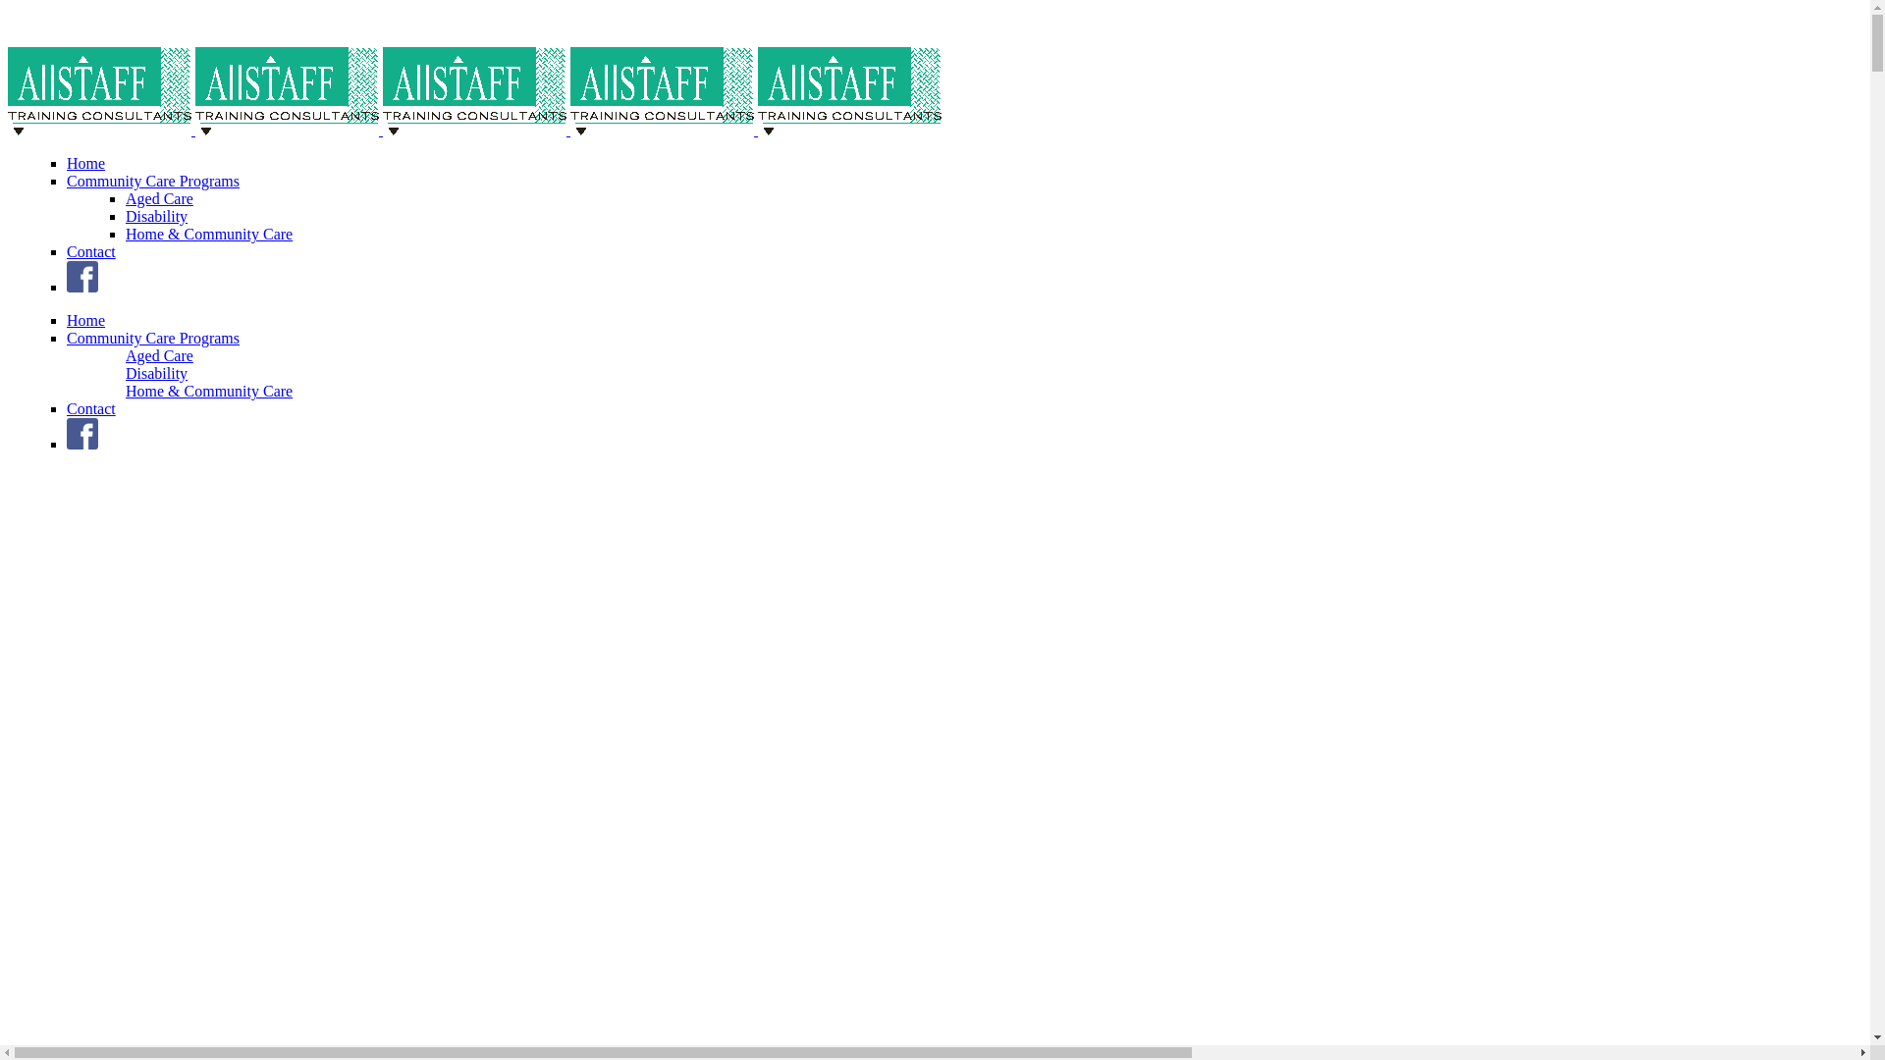  I want to click on Disability, so click(157, 216).